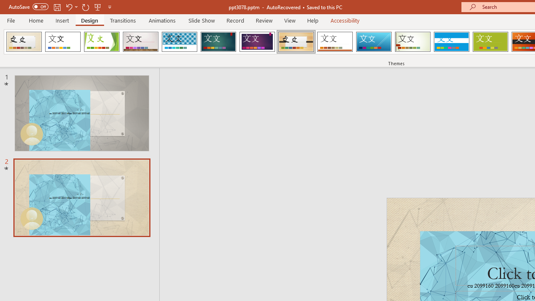 The image size is (535, 301). What do you see at coordinates (413, 42) in the screenshot?
I see `Wisp` at bounding box center [413, 42].